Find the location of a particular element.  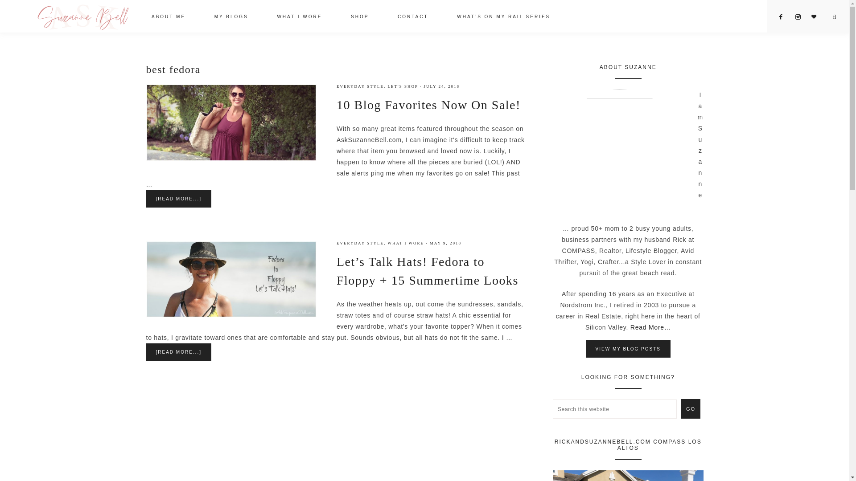

Facebook is located at coordinates (785, 17).